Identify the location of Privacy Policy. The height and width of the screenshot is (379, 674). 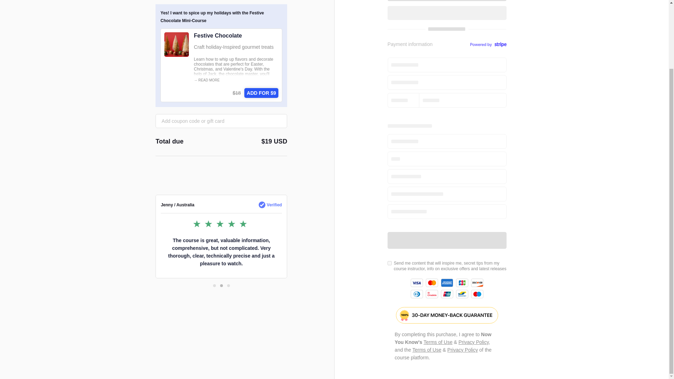
(473, 342).